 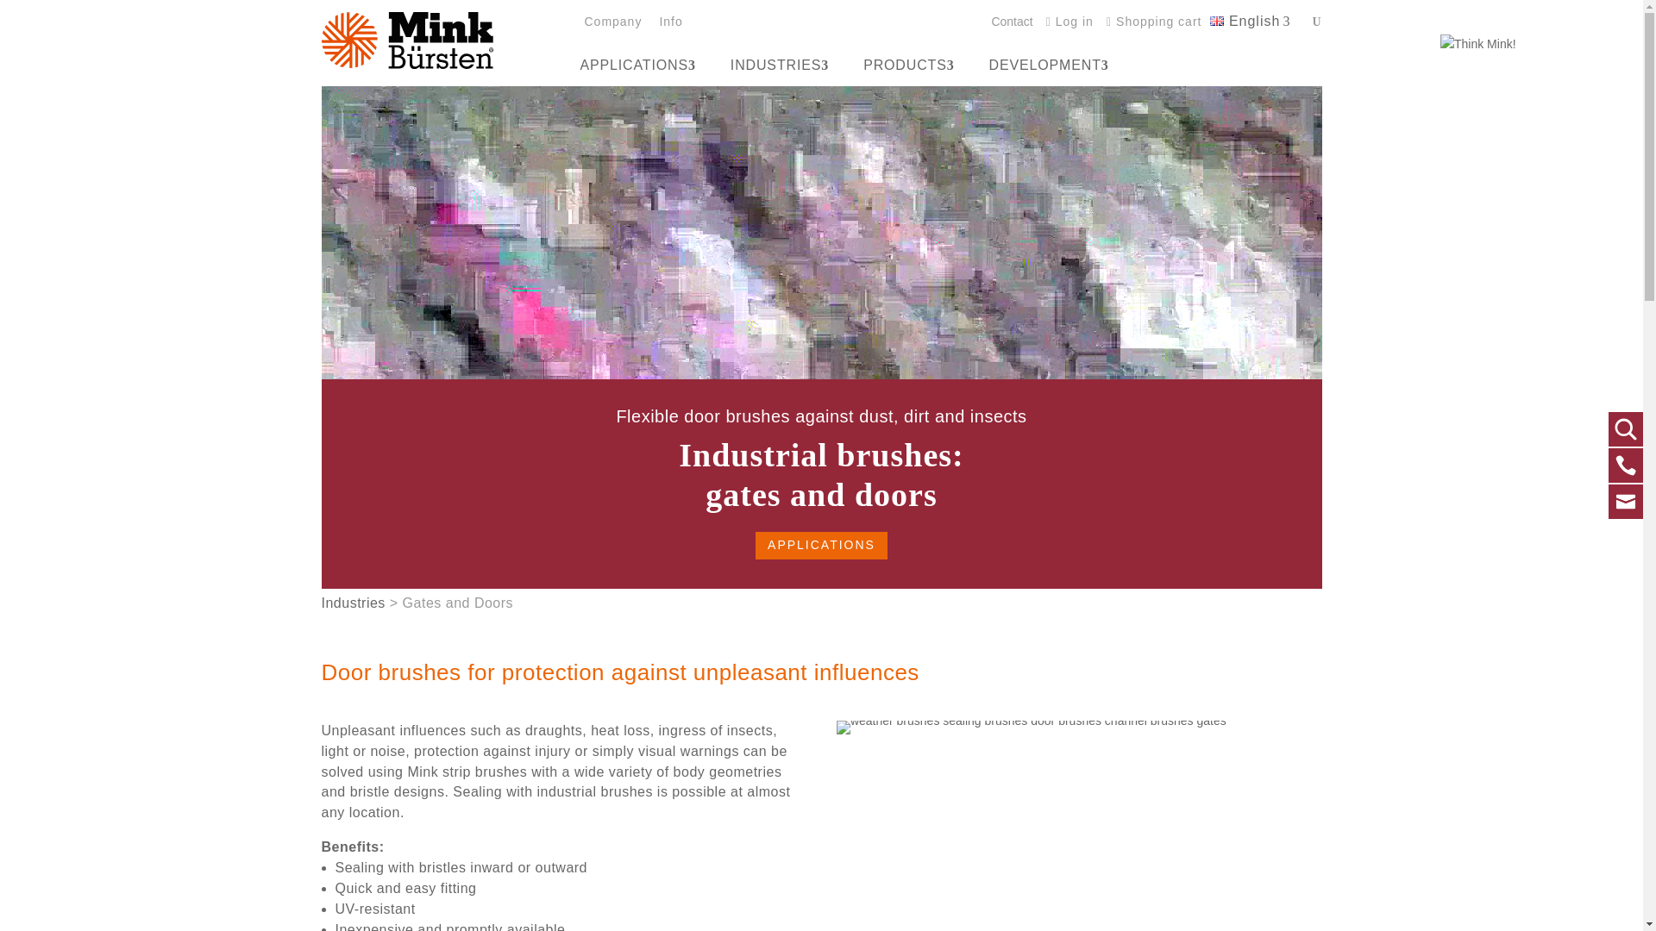 What do you see at coordinates (1154, 22) in the screenshot?
I see `Shopping cart` at bounding box center [1154, 22].